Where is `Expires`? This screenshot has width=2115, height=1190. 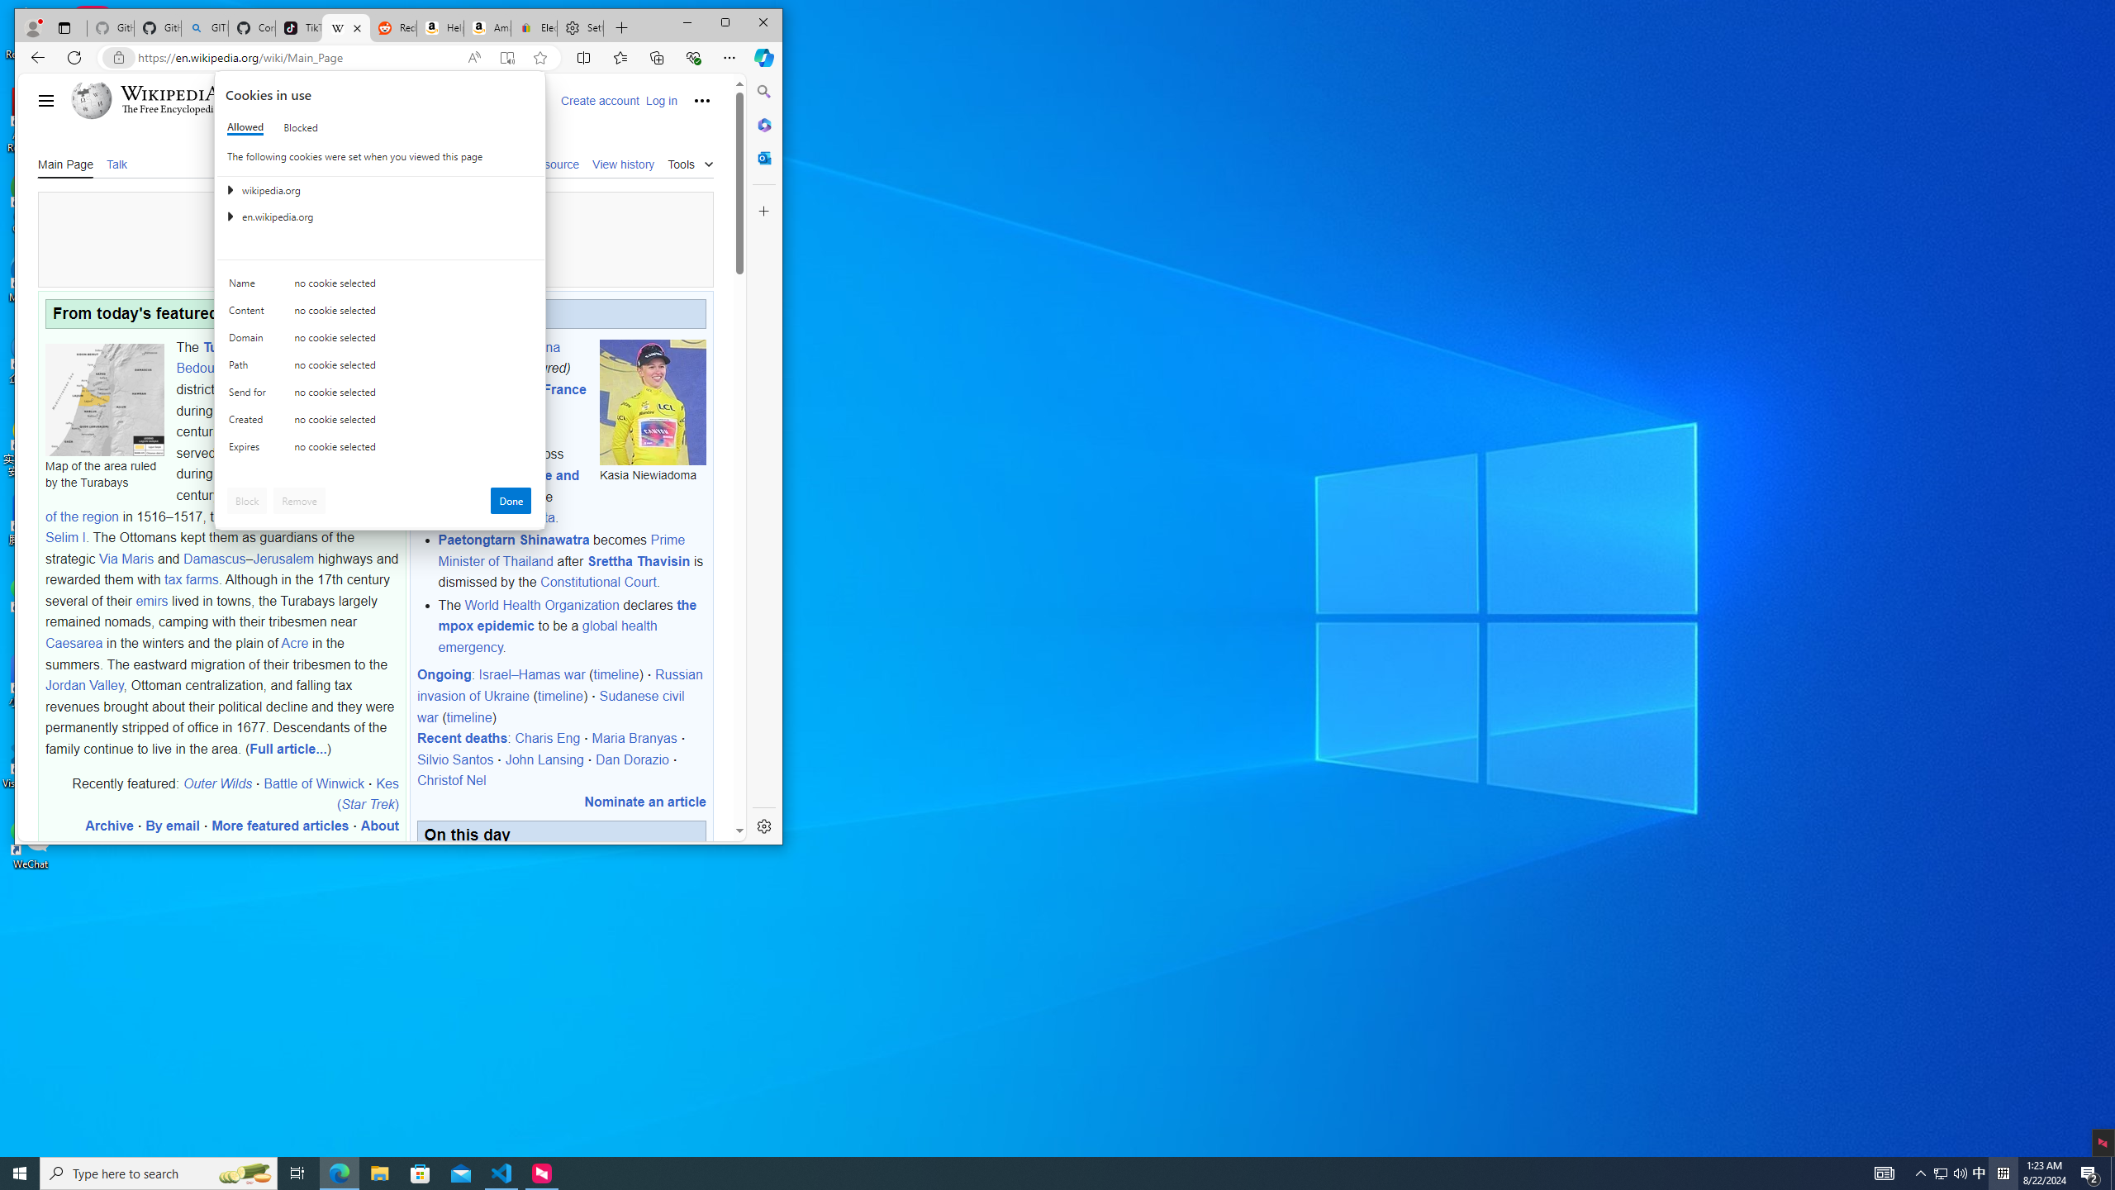
Expires is located at coordinates (250, 450).